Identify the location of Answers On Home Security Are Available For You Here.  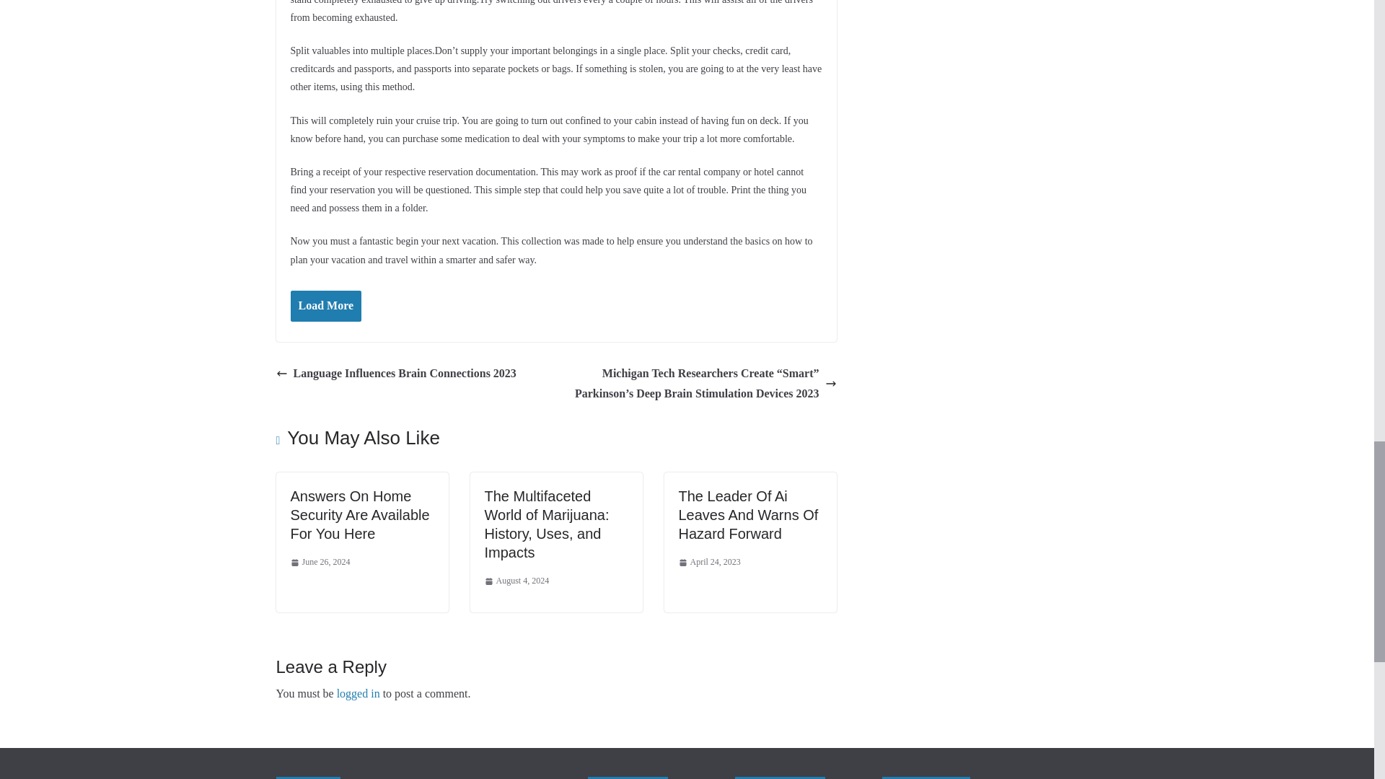
(359, 515).